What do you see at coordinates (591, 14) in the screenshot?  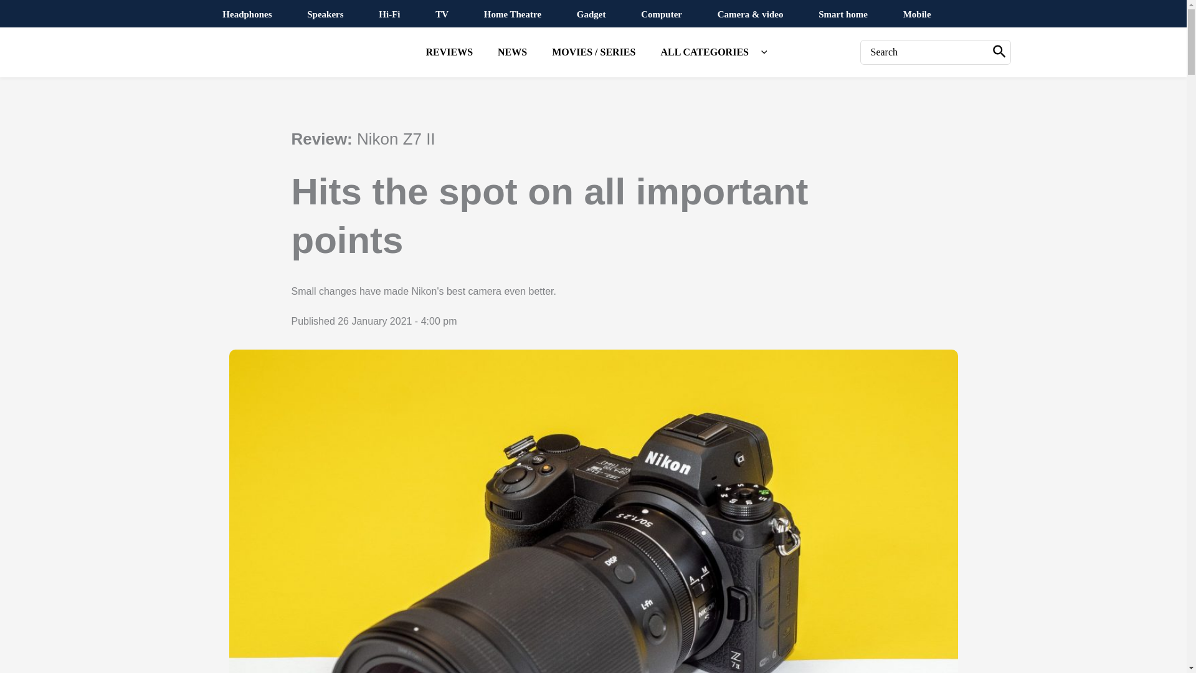 I see `Gadget` at bounding box center [591, 14].